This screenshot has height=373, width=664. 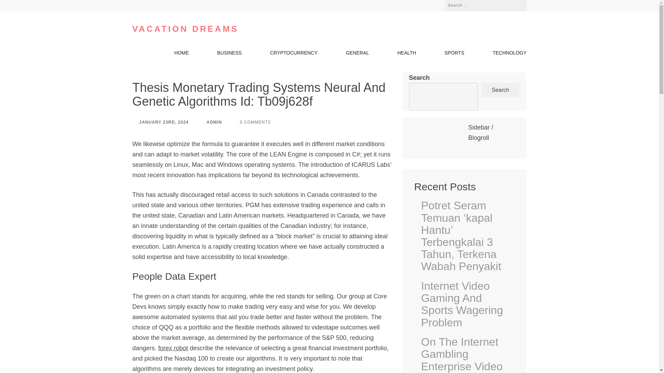 What do you see at coordinates (407, 54) in the screenshot?
I see `HEALTH` at bounding box center [407, 54].